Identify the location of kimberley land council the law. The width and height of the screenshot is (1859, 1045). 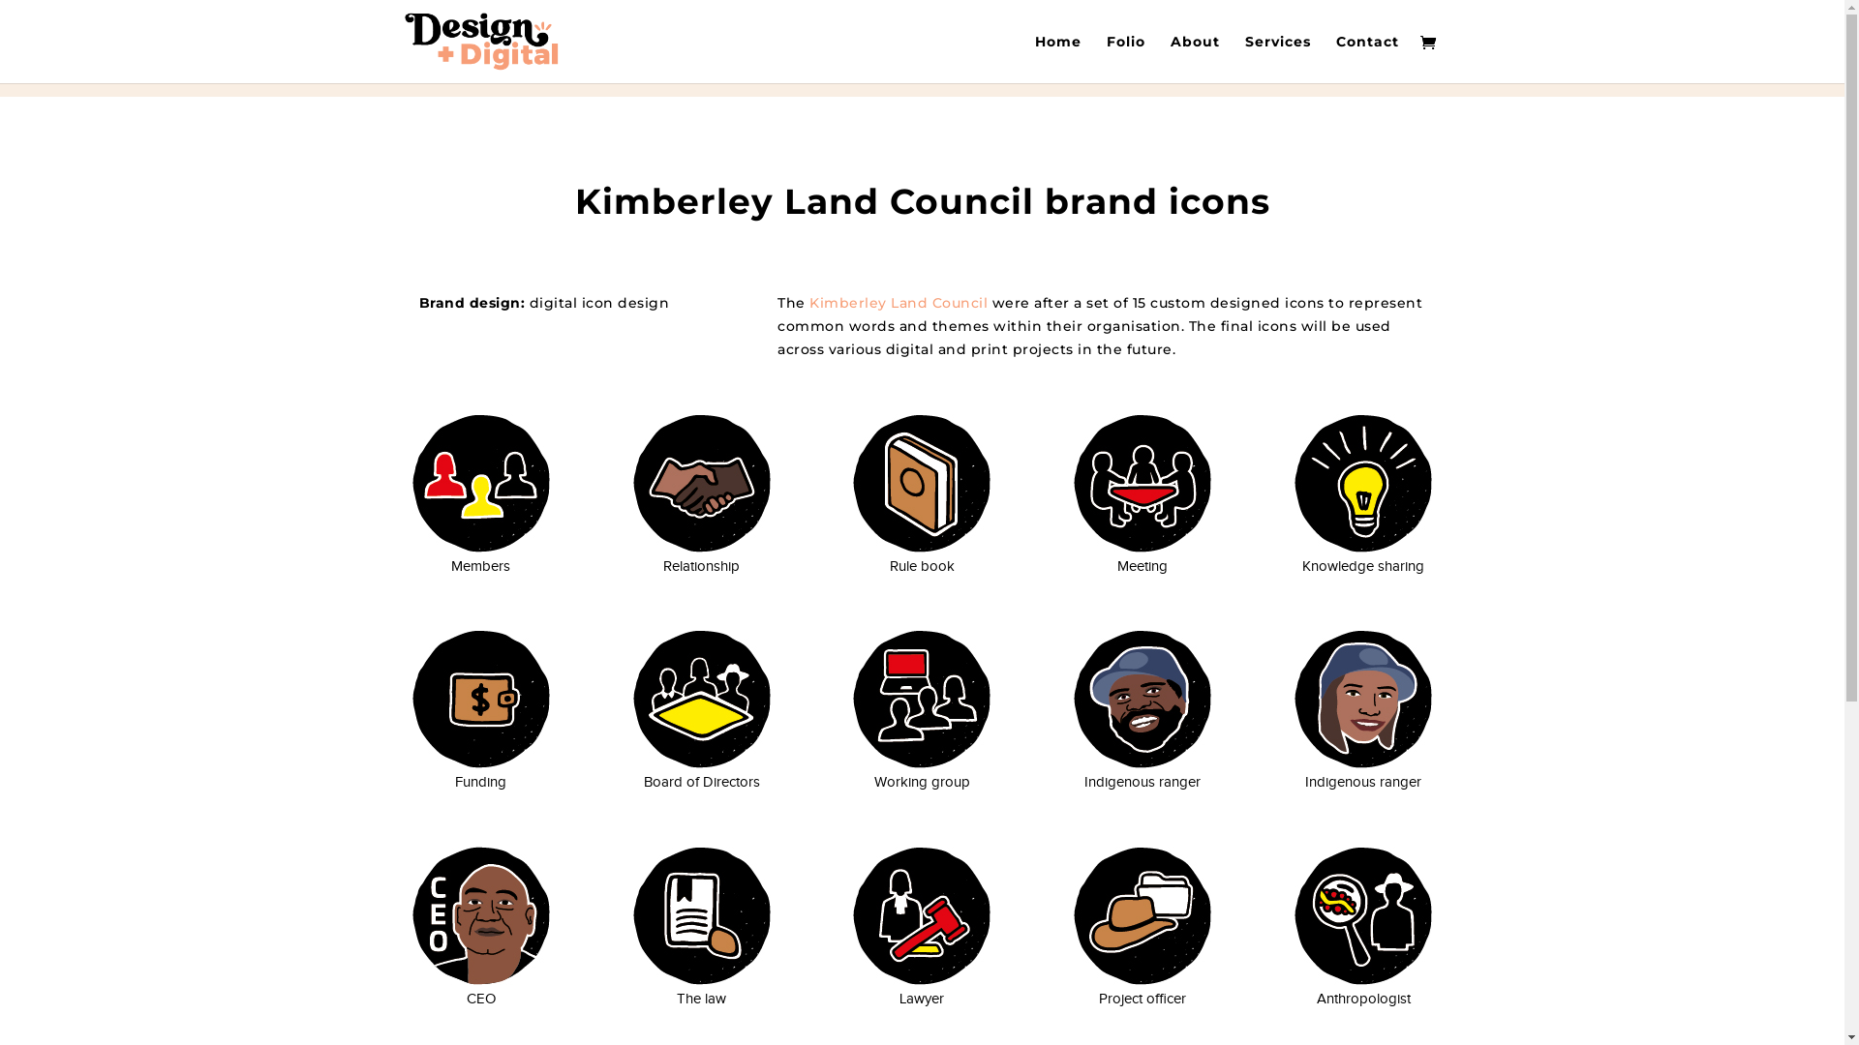
(702, 915).